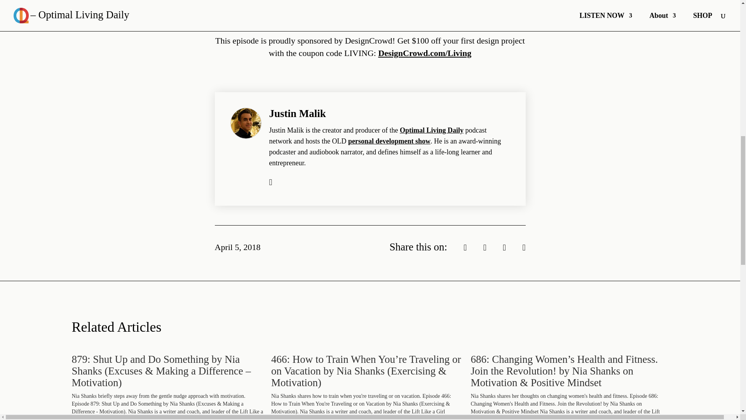 The image size is (746, 420). What do you see at coordinates (389, 141) in the screenshot?
I see `personal development show` at bounding box center [389, 141].